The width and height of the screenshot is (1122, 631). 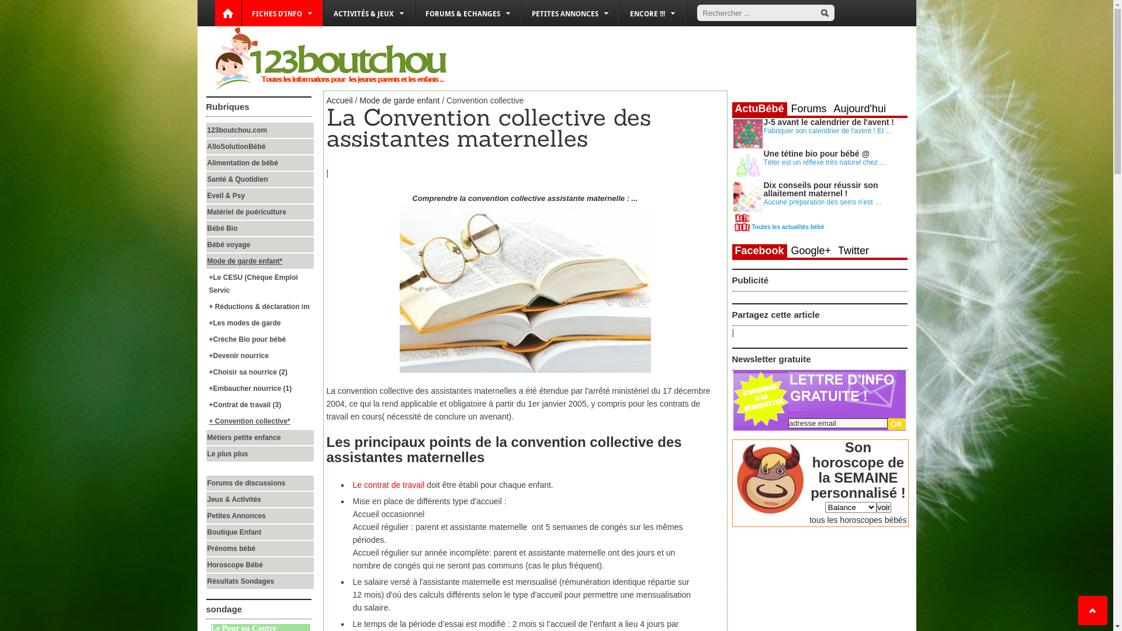 What do you see at coordinates (261, 323) in the screenshot?
I see `+Les modes de garde` at bounding box center [261, 323].